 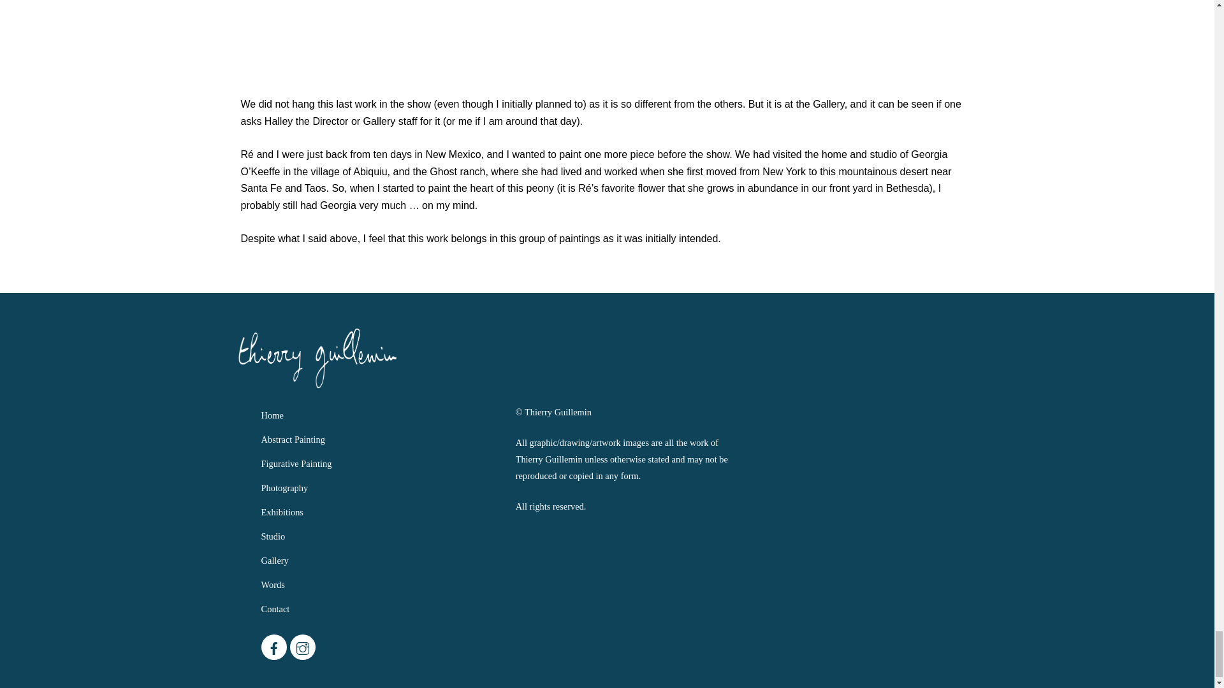 I want to click on Thierry Guillemin, so click(x=317, y=383).